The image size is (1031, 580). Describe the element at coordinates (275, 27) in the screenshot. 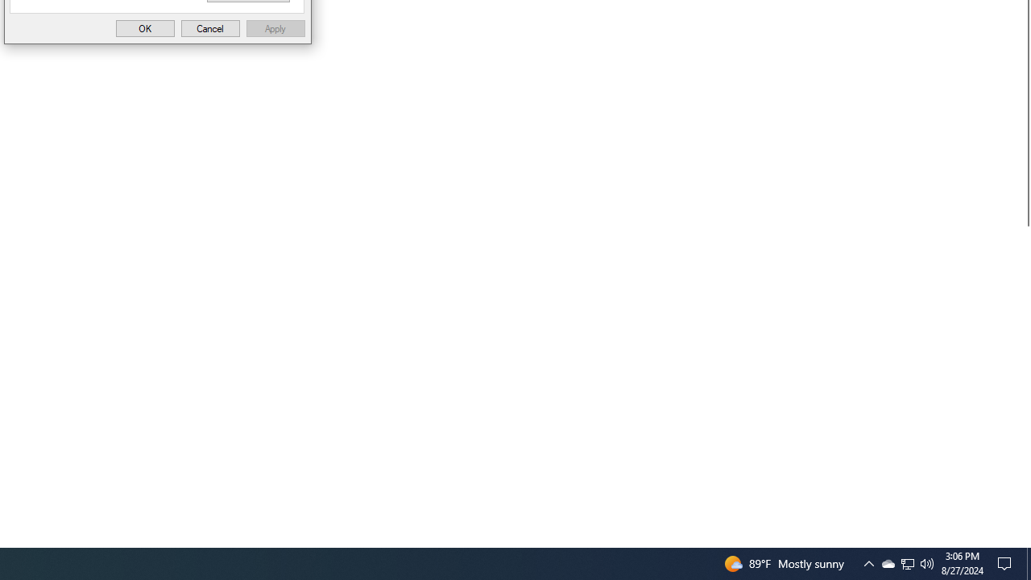

I see `Apply` at that location.